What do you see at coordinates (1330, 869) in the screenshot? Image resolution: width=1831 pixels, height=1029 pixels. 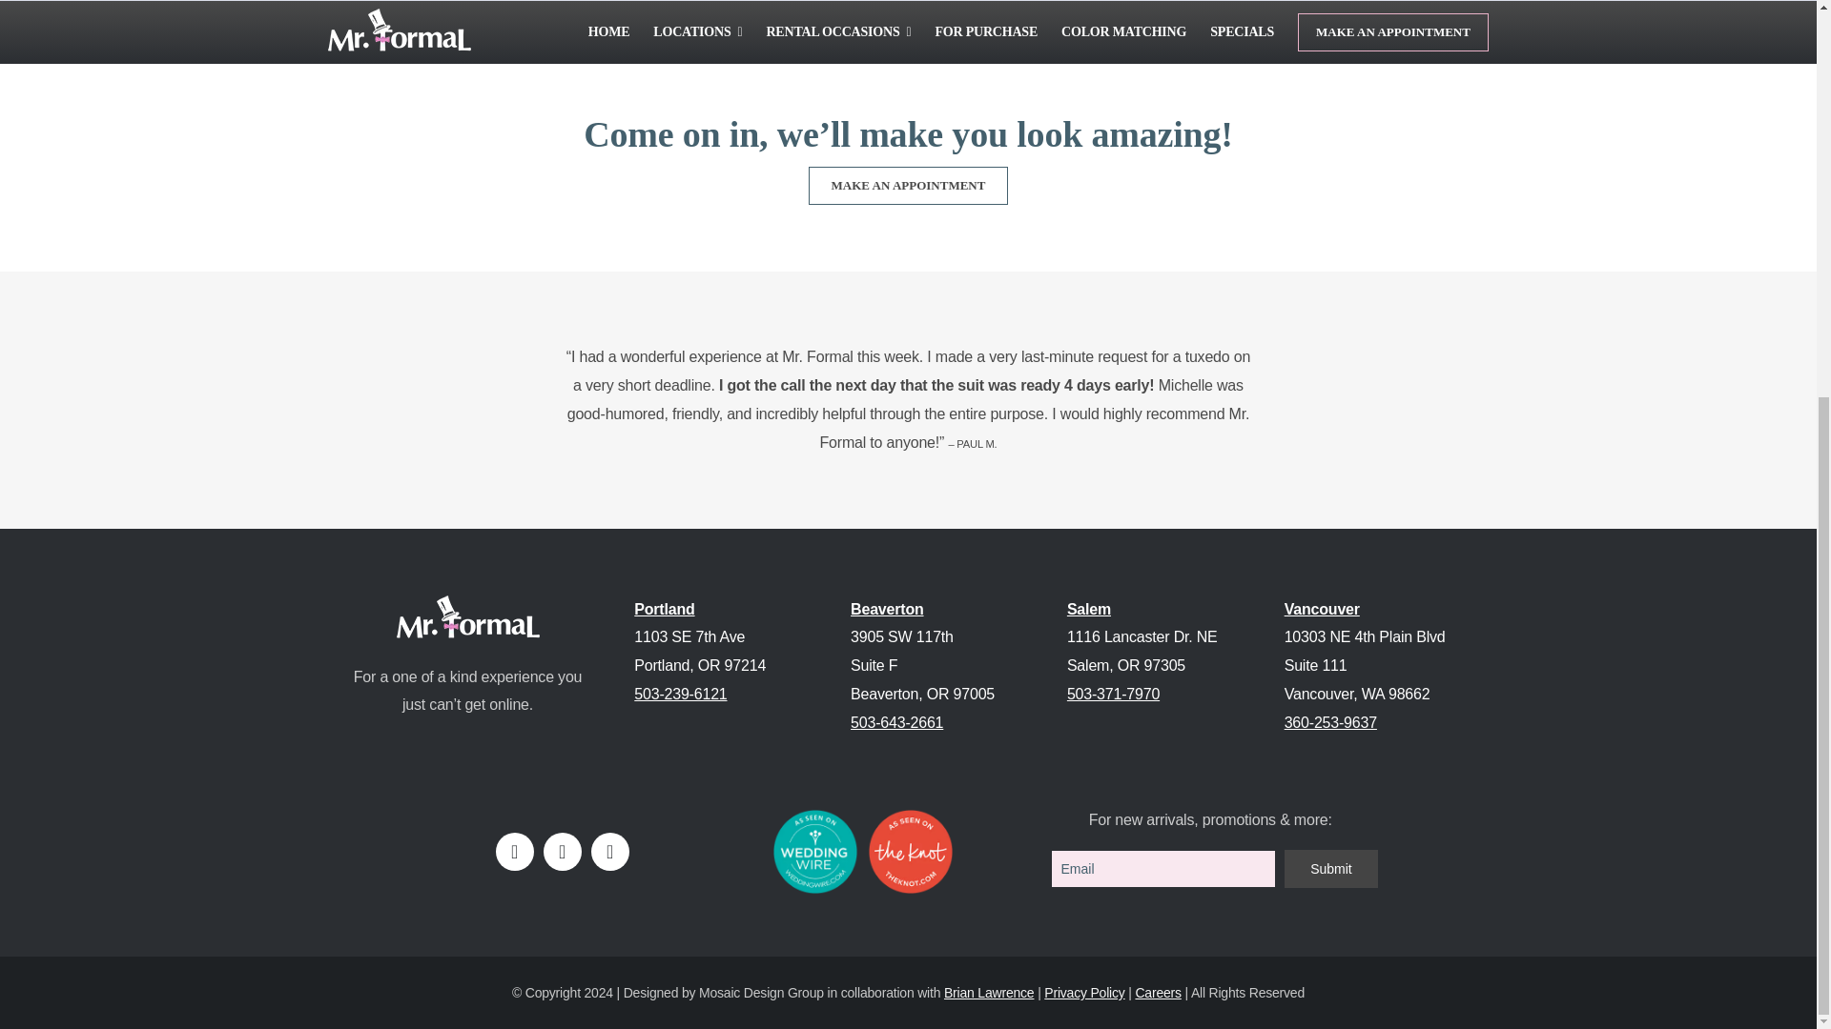 I see `Submit` at bounding box center [1330, 869].